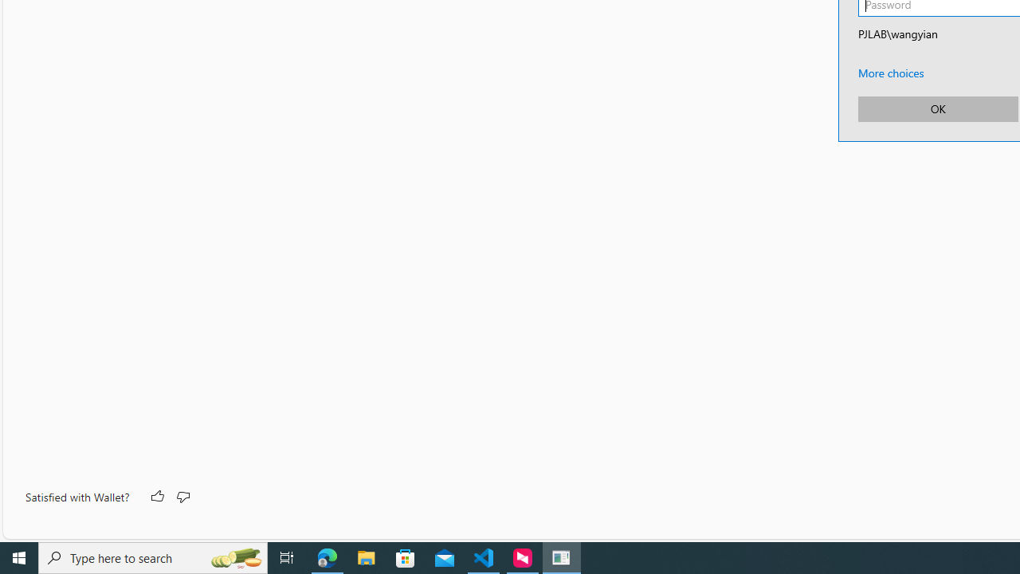  What do you see at coordinates (406, 558) in the screenshot?
I see `Microsoft Store` at bounding box center [406, 558].